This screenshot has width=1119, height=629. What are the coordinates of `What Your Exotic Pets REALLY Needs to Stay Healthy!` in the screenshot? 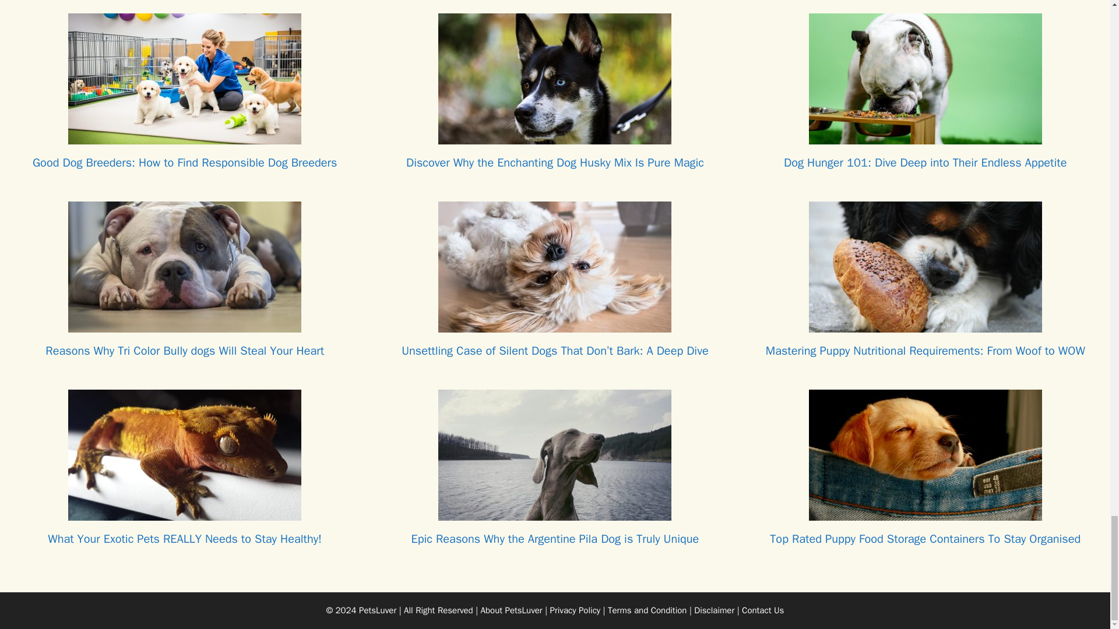 It's located at (184, 513).